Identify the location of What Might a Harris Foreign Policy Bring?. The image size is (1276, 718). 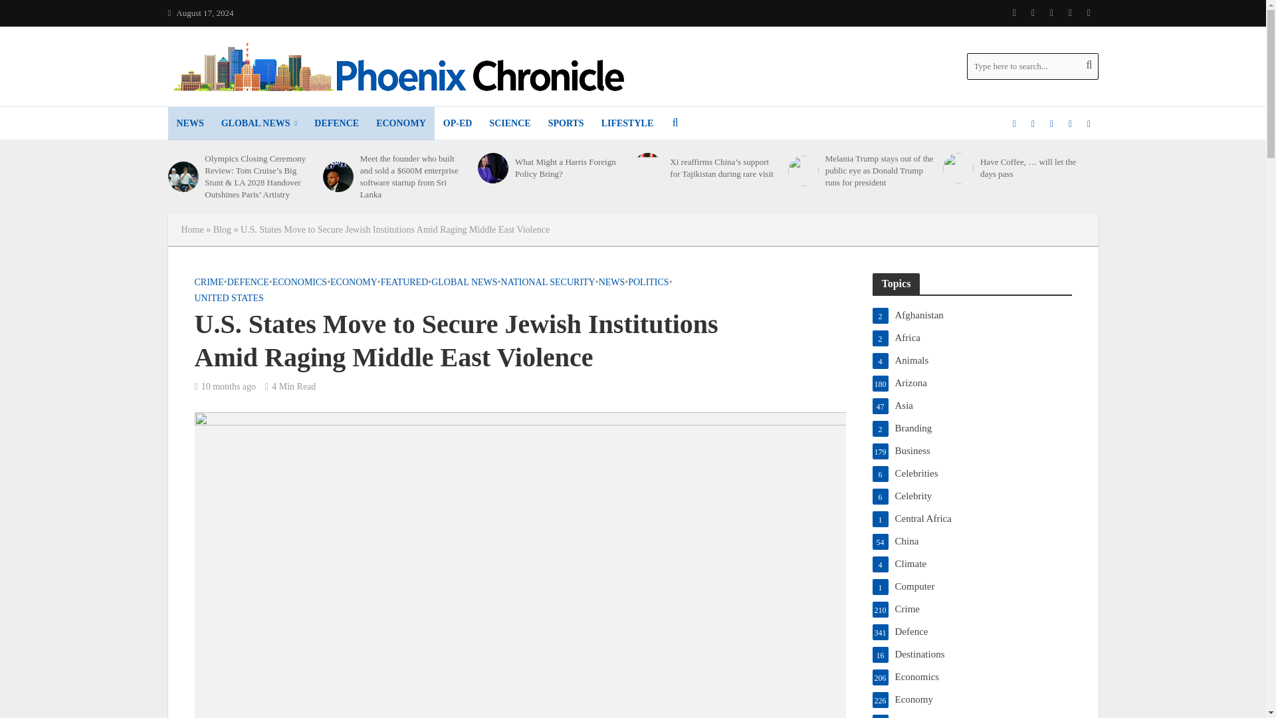
(492, 168).